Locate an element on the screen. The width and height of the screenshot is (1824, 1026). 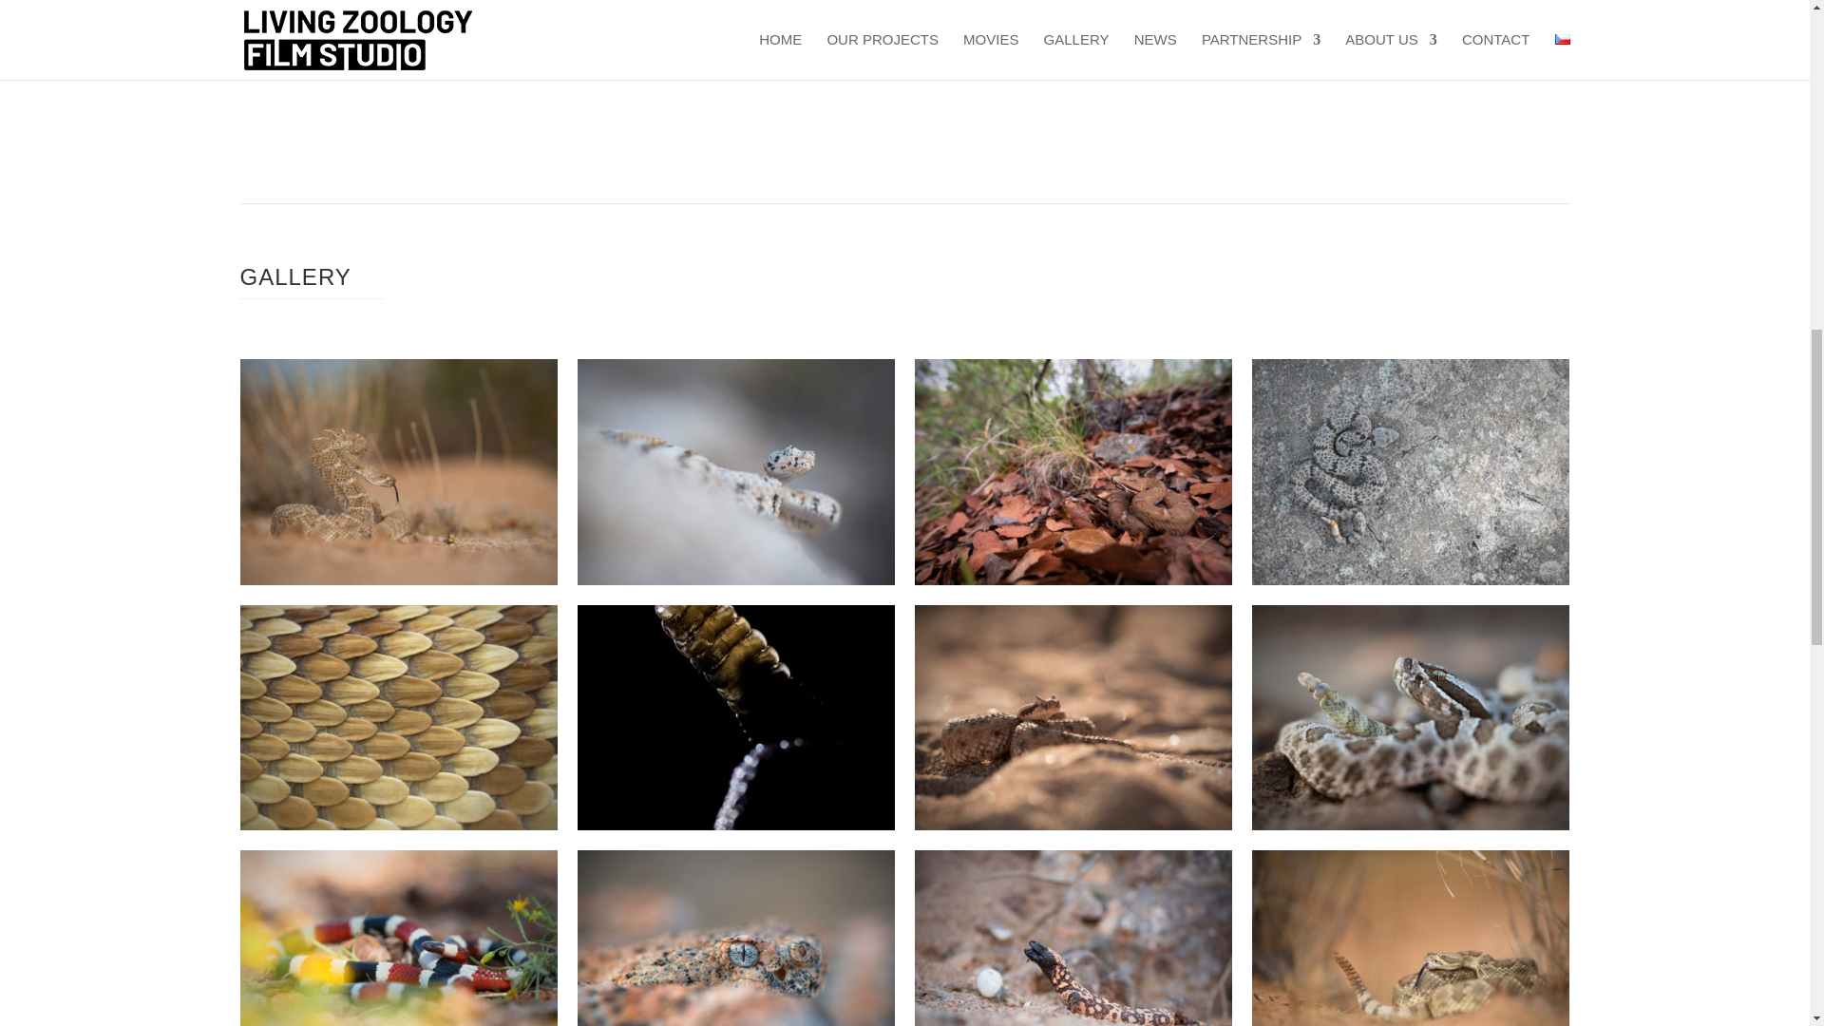
Arizona5 is located at coordinates (397, 830).